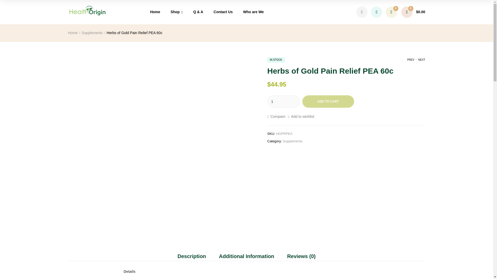 The image size is (497, 279). I want to click on Shop, so click(177, 12).